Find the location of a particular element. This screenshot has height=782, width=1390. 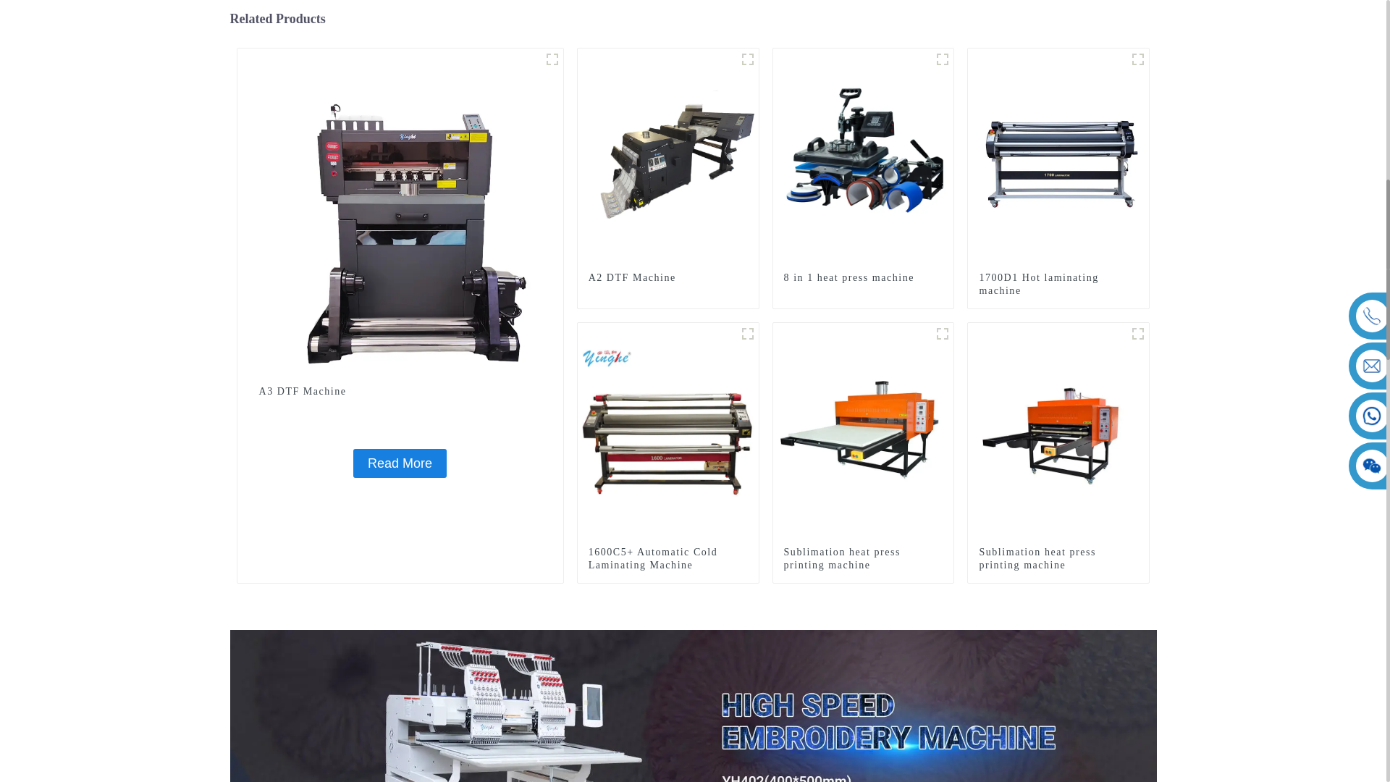

A3 DTF Machine is located at coordinates (400, 463).